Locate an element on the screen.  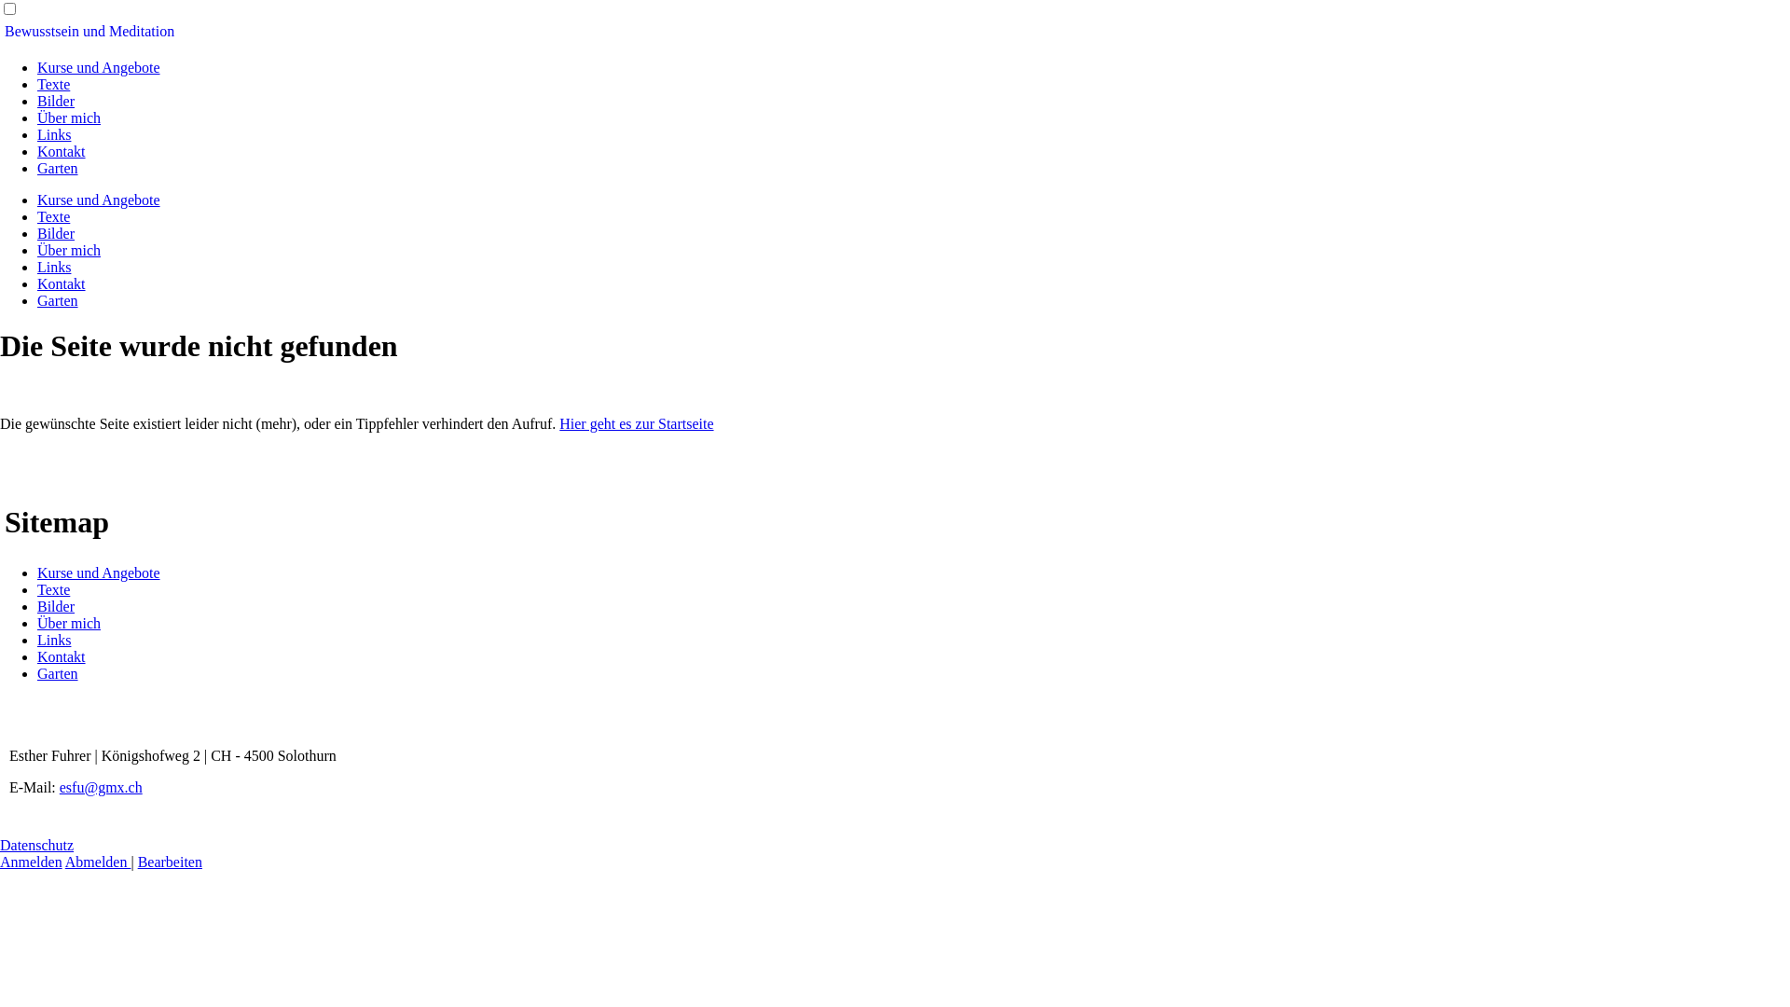
Hier geht es zur Startseite is located at coordinates (636, 423).